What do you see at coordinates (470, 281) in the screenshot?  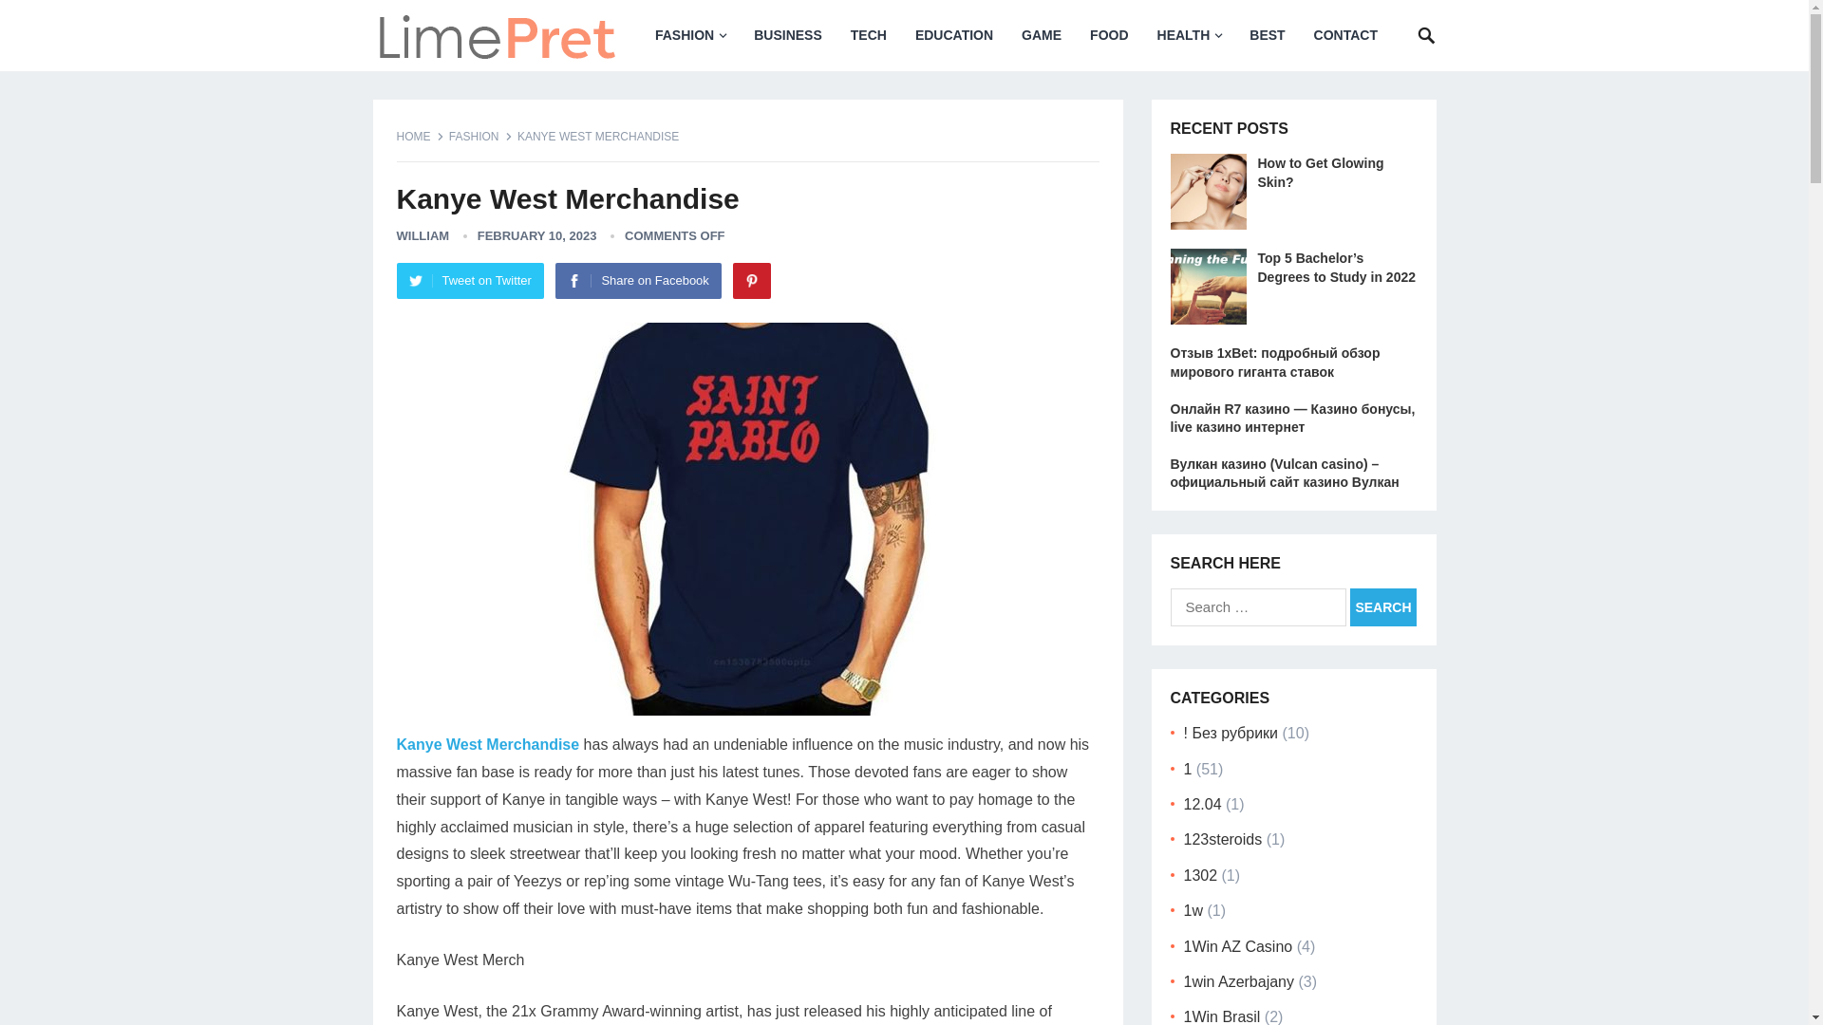 I see `Tweet on Twitter` at bounding box center [470, 281].